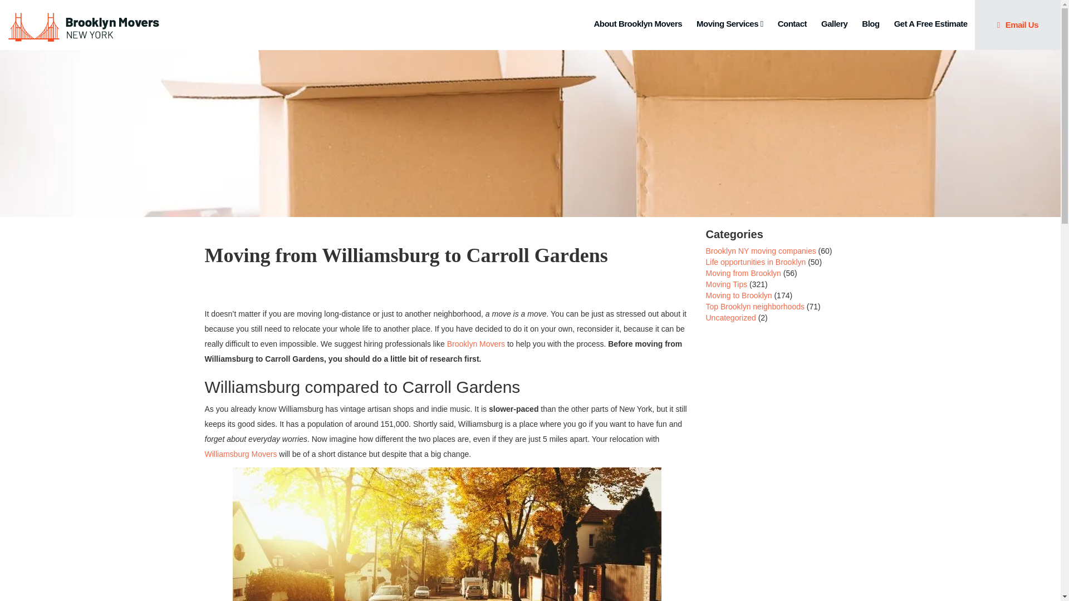 The width and height of the screenshot is (1069, 601). I want to click on Brooklyn NY moving companies, so click(761, 250).